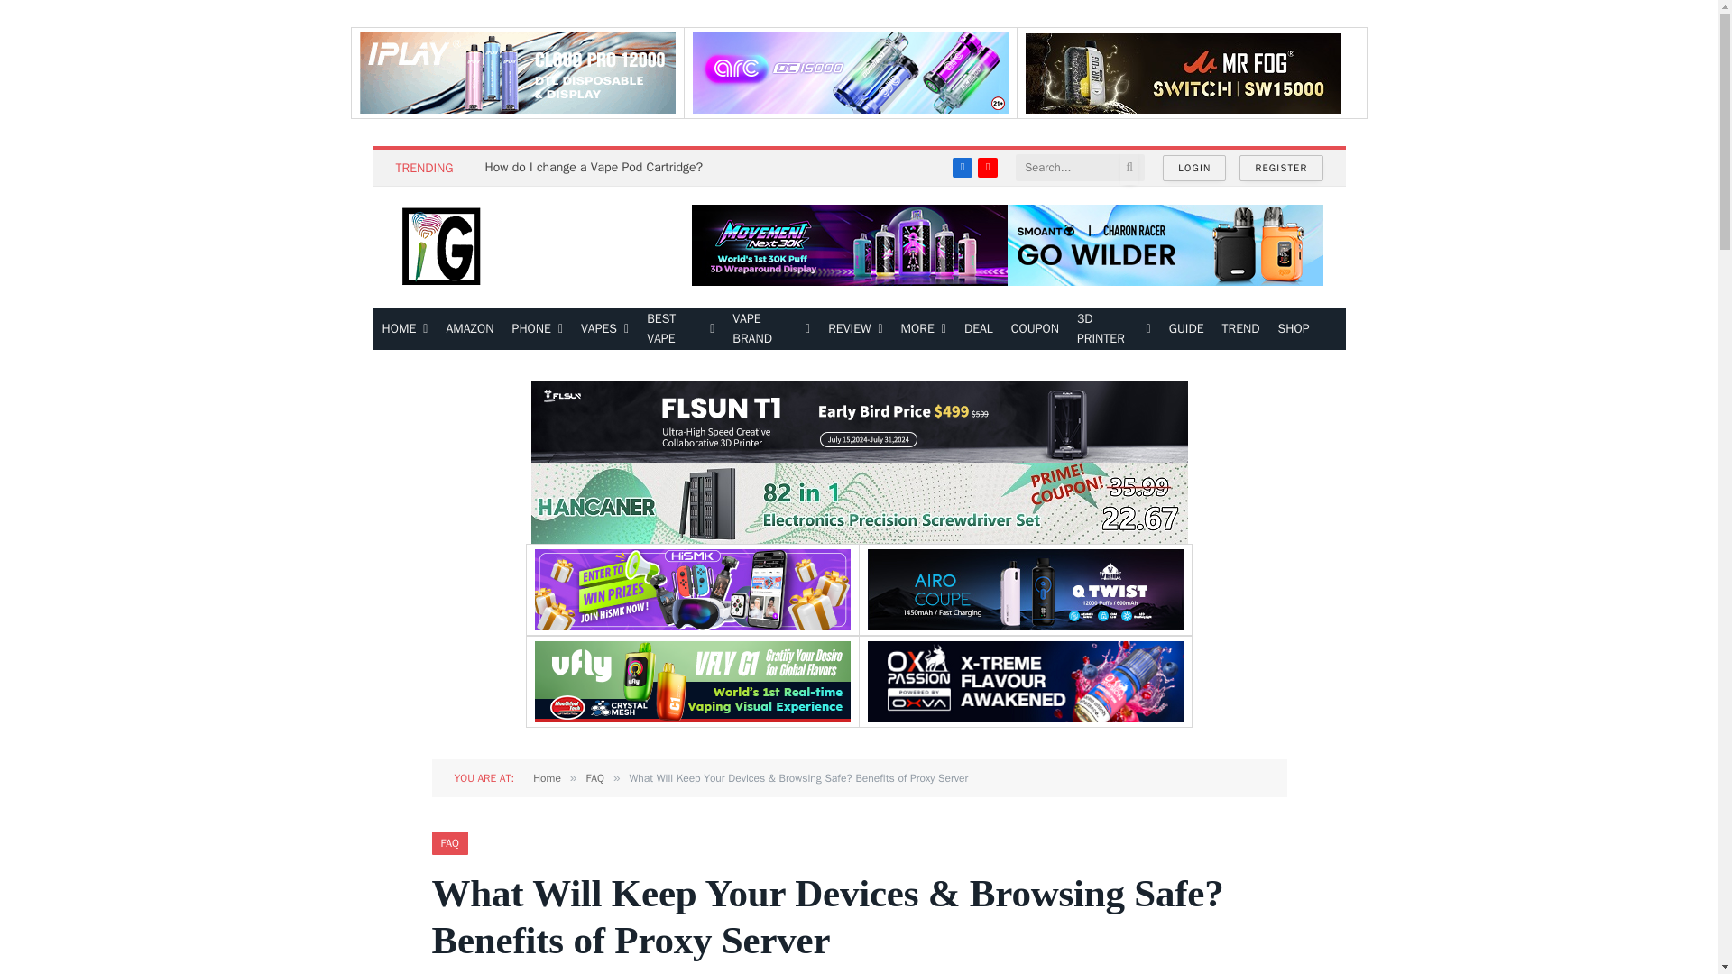 The width and height of the screenshot is (1732, 974). I want to click on AMAZON, so click(469, 328).